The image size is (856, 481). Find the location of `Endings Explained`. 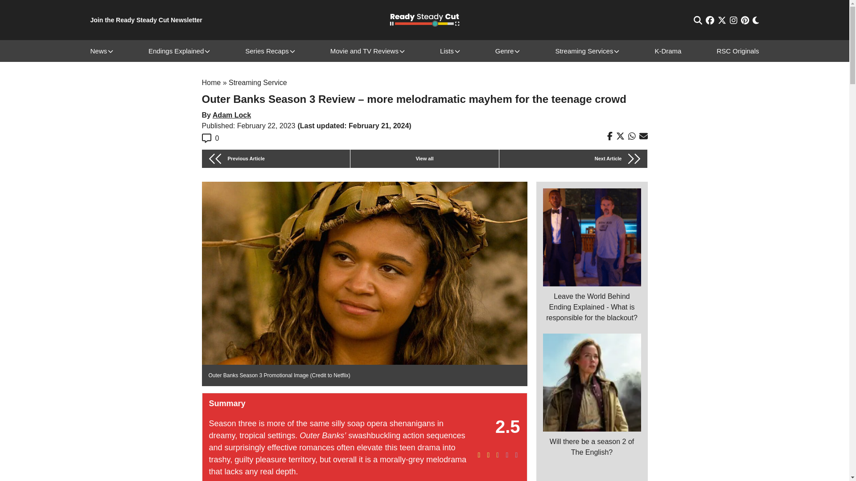

Endings Explained is located at coordinates (176, 51).